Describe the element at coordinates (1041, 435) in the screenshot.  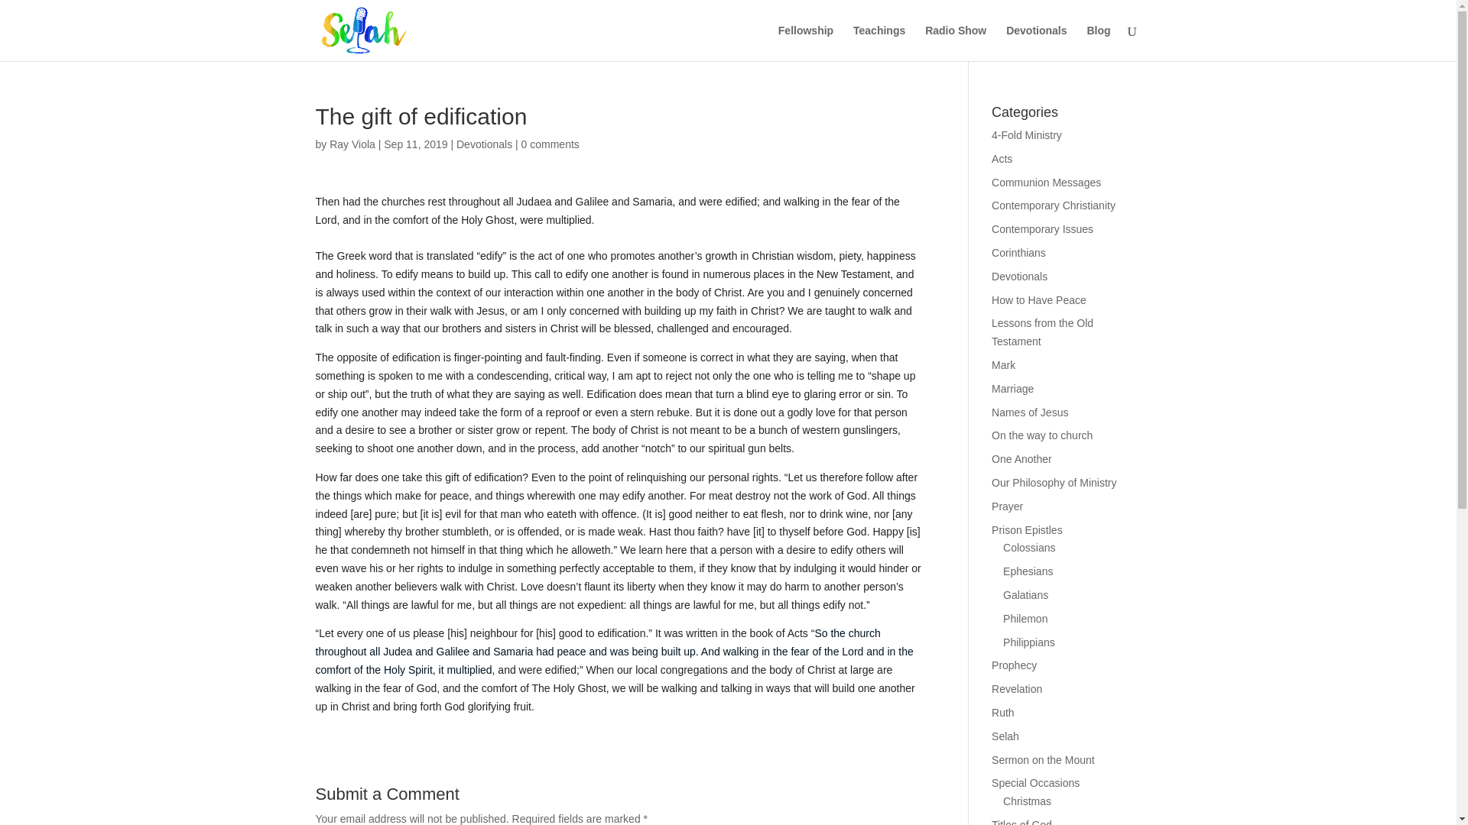
I see `On the way to church` at that location.